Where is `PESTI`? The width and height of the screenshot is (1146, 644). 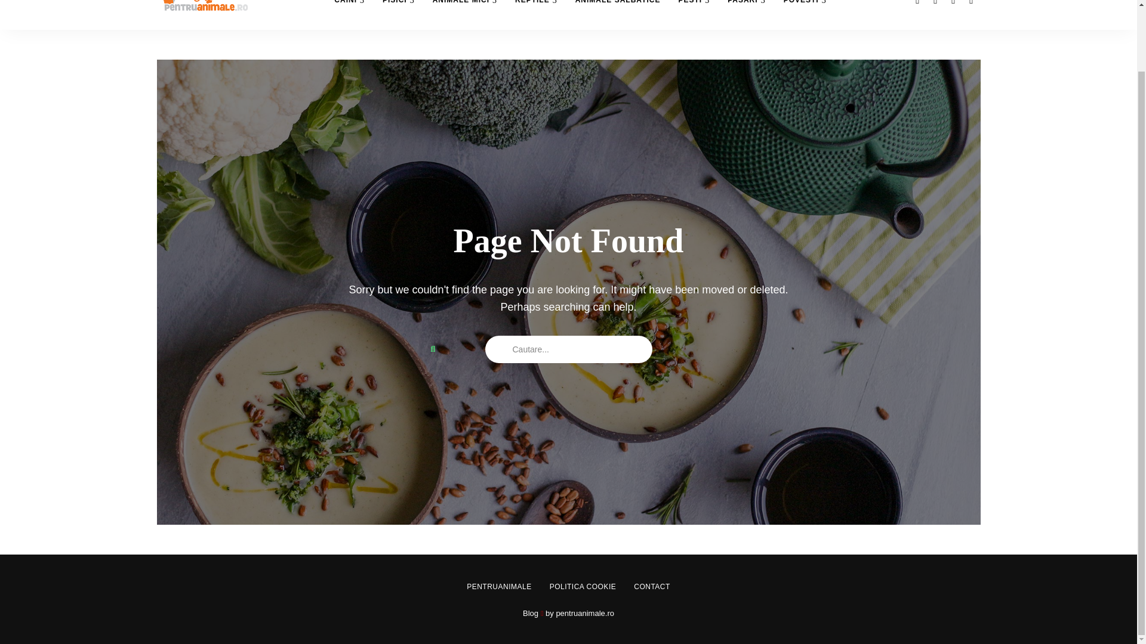
PESTI is located at coordinates (694, 14).